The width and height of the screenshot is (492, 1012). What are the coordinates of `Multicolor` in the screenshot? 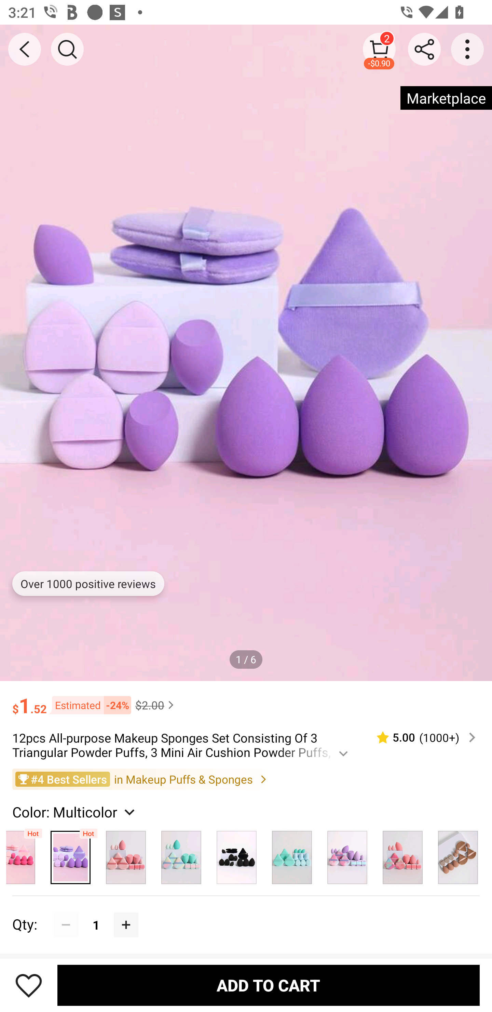 It's located at (292, 854).